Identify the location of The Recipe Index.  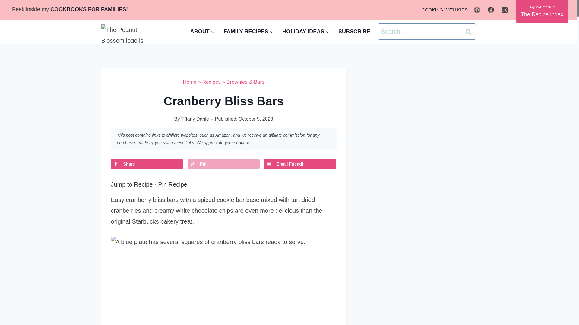
(542, 11).